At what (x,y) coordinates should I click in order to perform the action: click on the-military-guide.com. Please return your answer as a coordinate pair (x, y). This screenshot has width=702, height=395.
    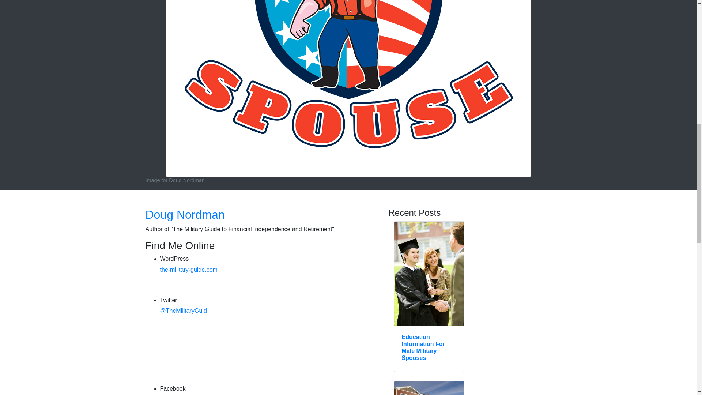
    Looking at the image, I should click on (189, 270).